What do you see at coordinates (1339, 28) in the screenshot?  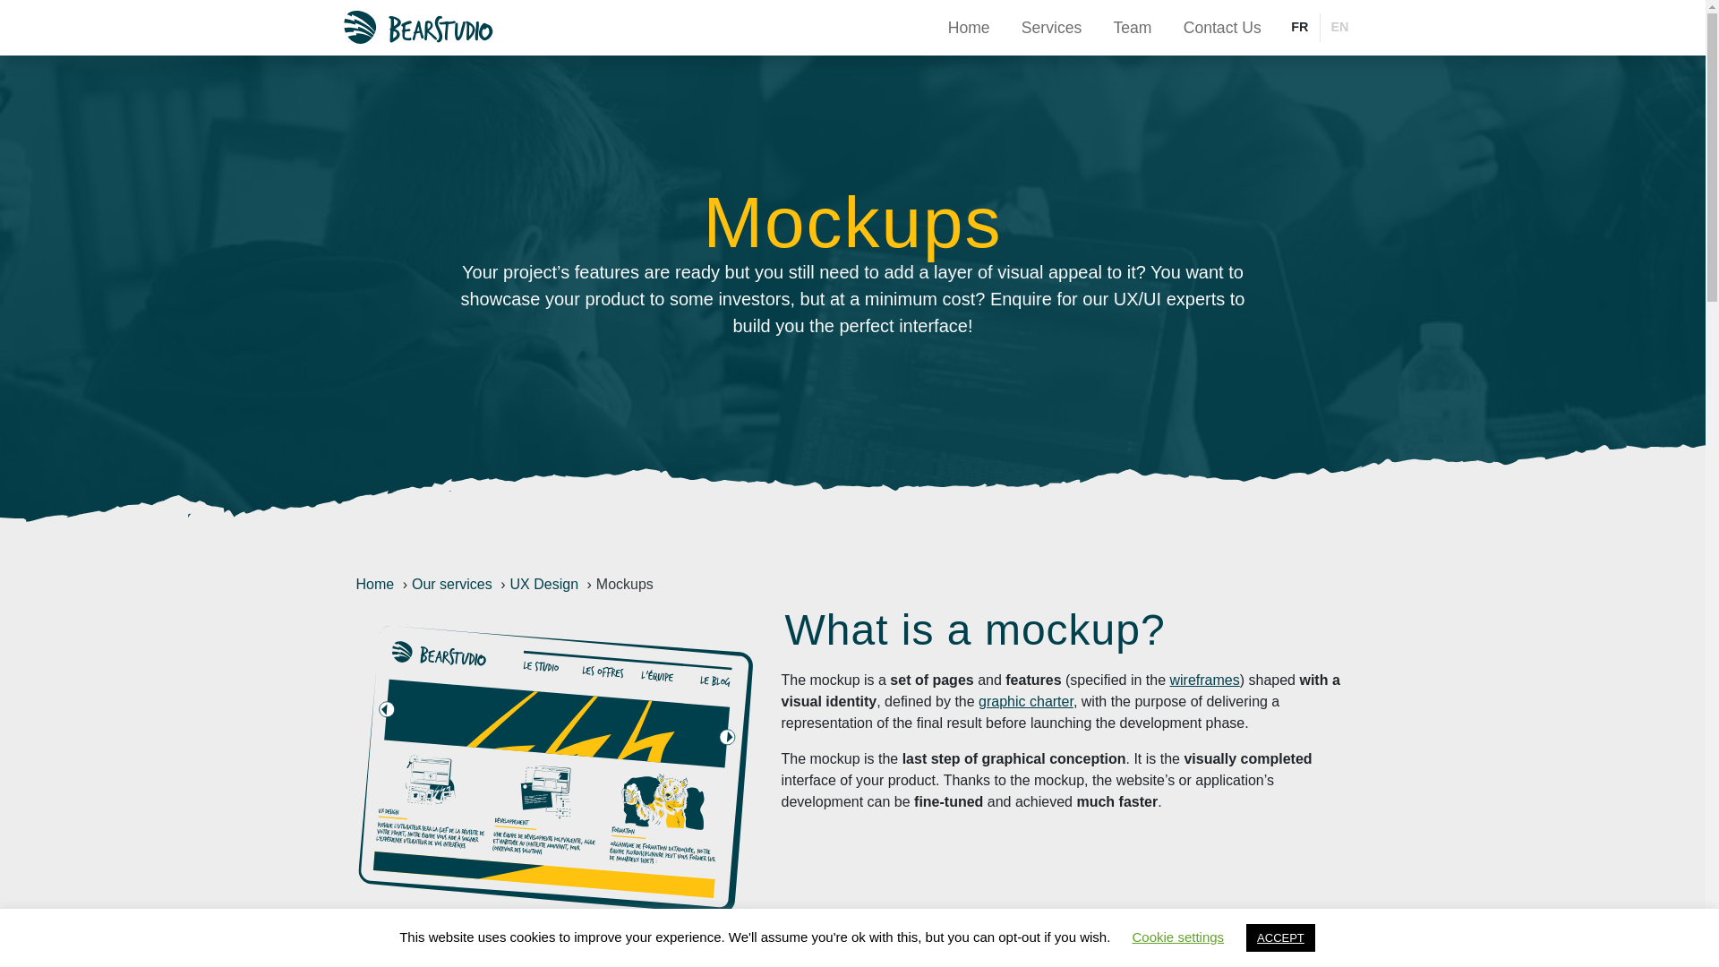 I see `EN` at bounding box center [1339, 28].